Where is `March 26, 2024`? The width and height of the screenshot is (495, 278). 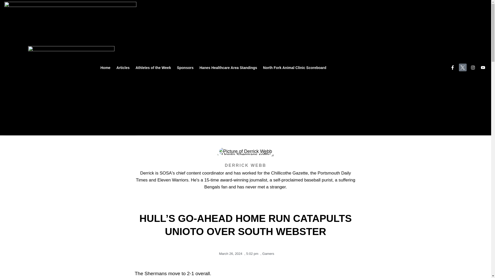 March 26, 2024 is located at coordinates (229, 254).